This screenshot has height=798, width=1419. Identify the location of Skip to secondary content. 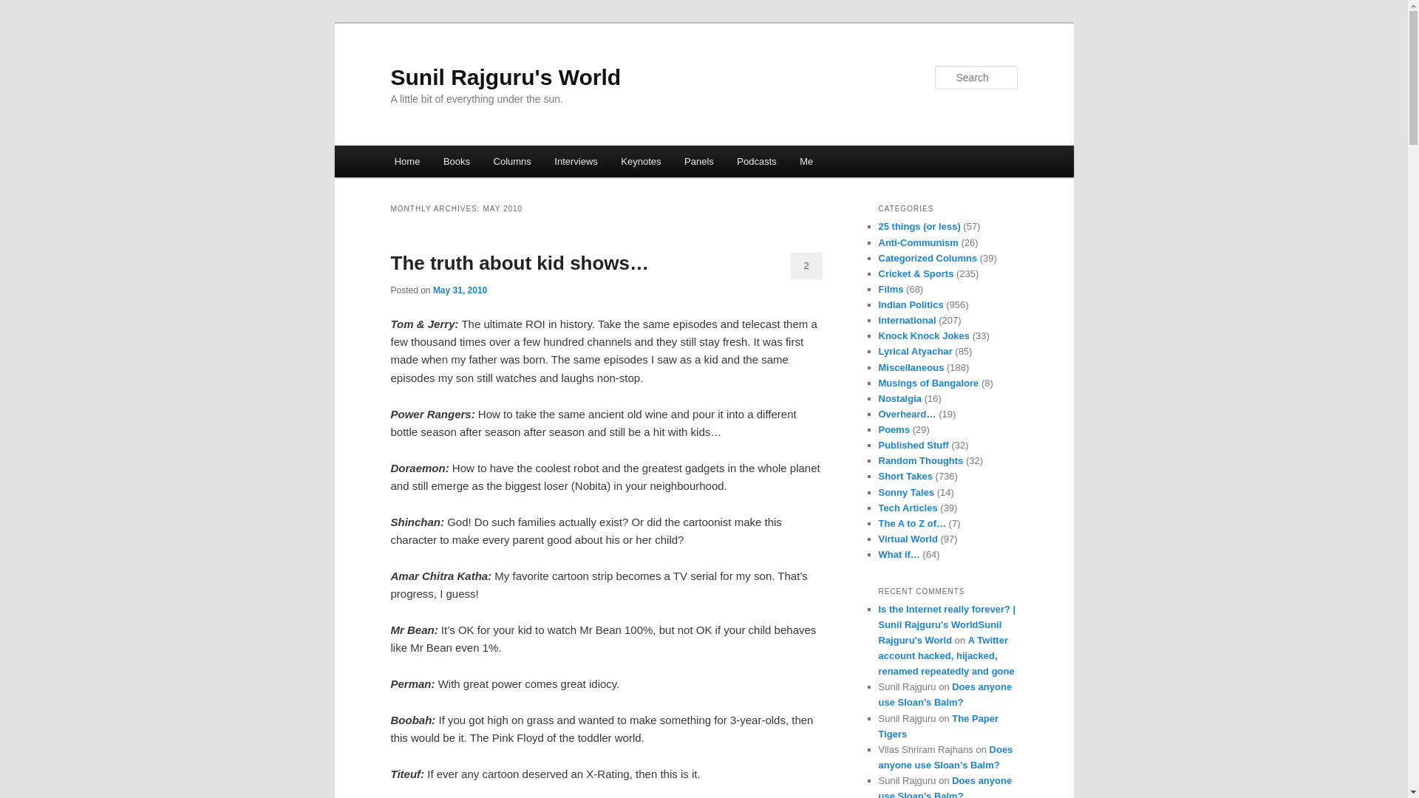
(467, 164).